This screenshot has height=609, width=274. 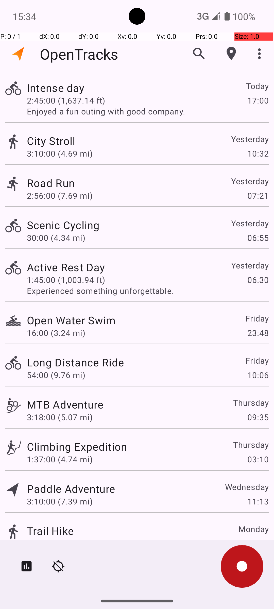 I want to click on Intense day, so click(x=56, y=88).